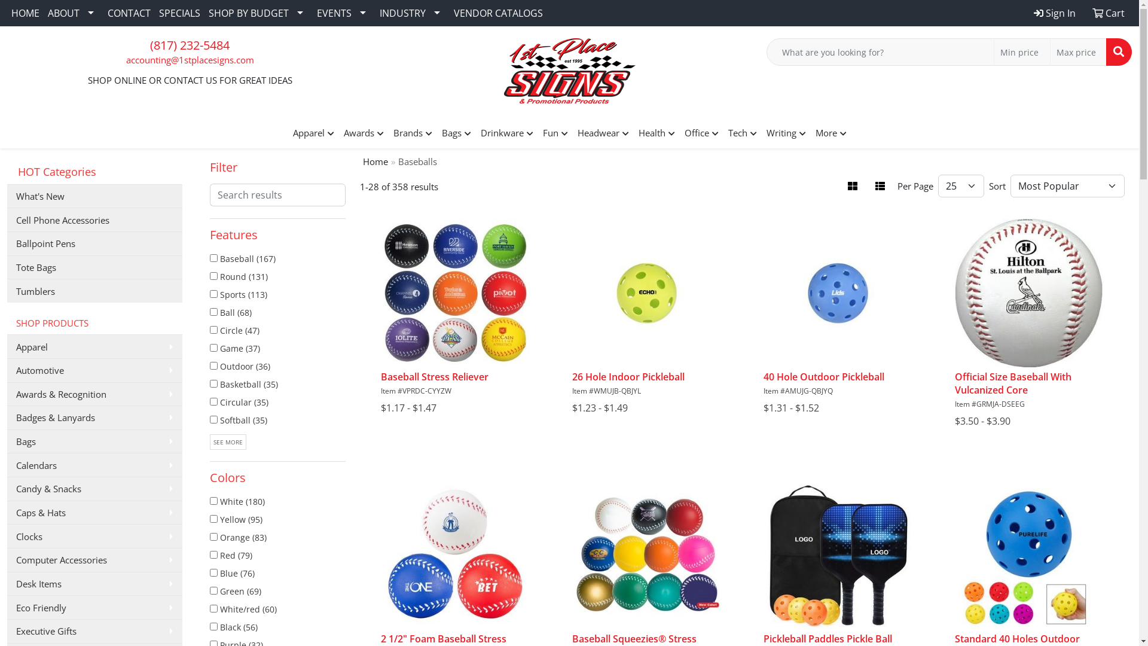 The image size is (1148, 646). What do you see at coordinates (94, 220) in the screenshot?
I see `Cell Phone Accessories` at bounding box center [94, 220].